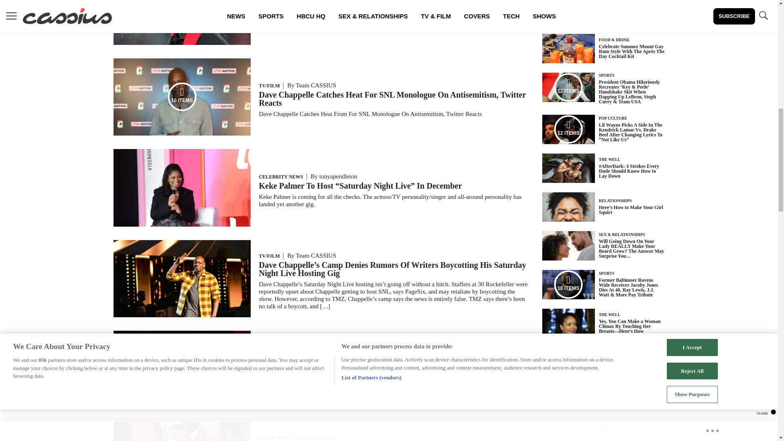  Describe the element at coordinates (568, 87) in the screenshot. I see `Media Playlist` at that location.